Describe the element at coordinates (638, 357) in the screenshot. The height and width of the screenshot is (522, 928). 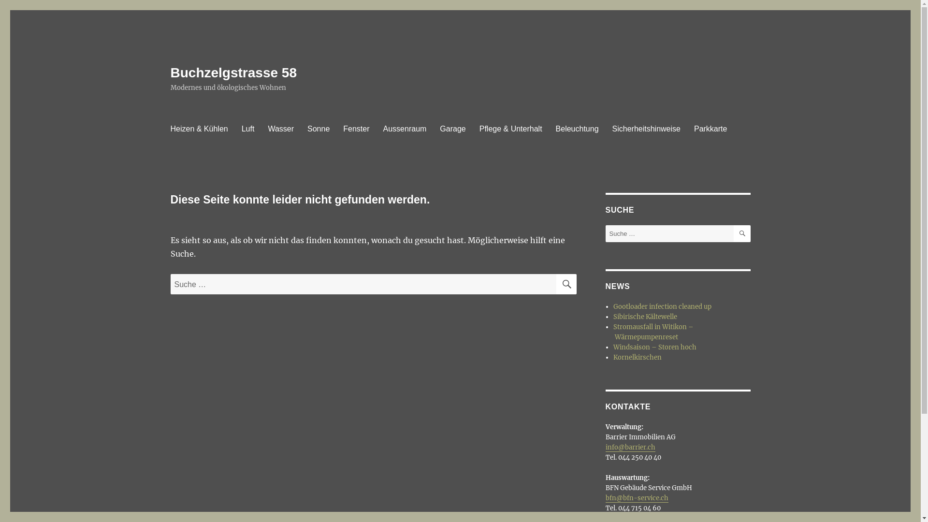
I see `Kornelkirschen` at that location.